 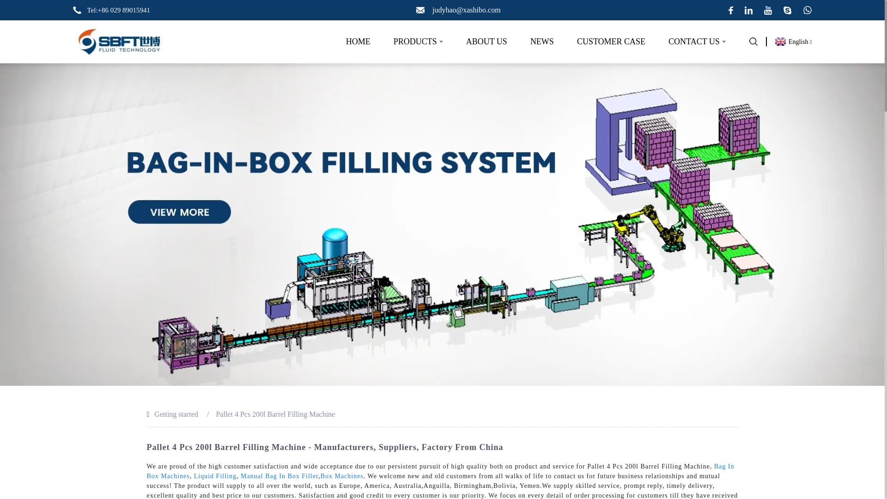 I want to click on English, so click(x=794, y=42).